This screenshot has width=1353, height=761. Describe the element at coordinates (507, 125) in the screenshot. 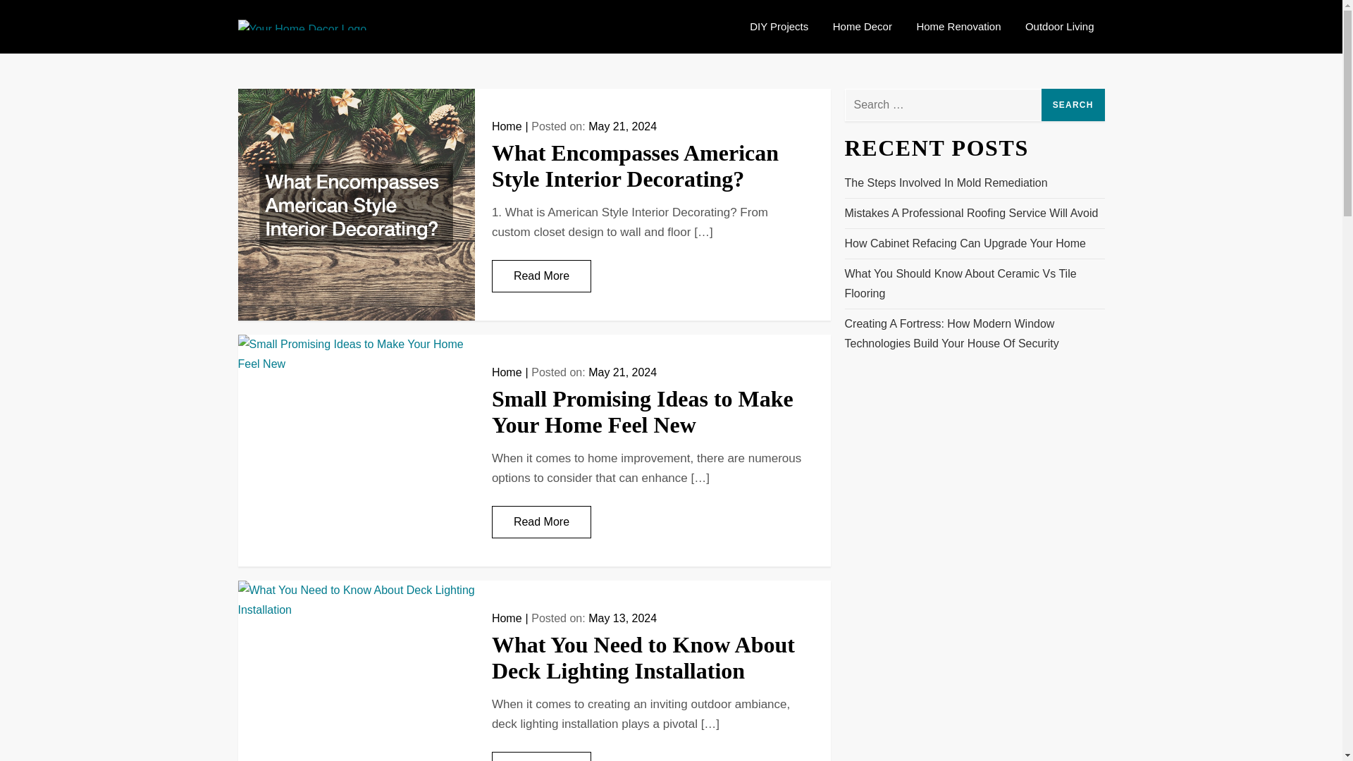

I see `Home` at that location.